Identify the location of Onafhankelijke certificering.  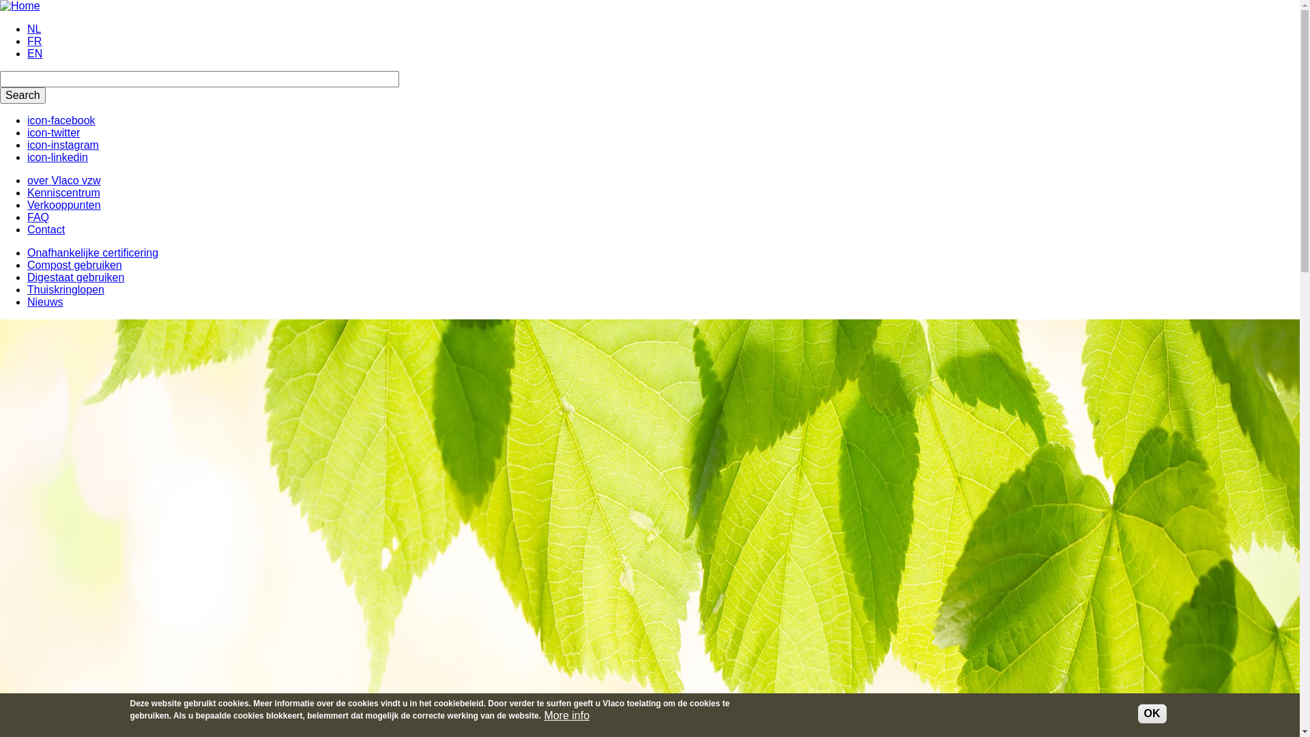
(93, 252).